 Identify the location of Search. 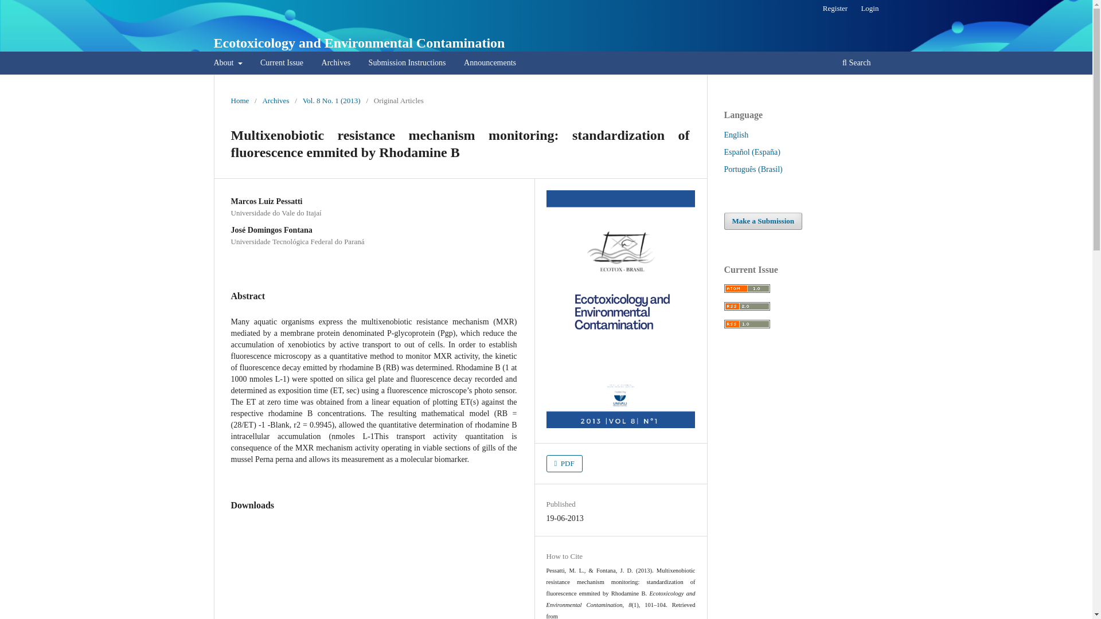
(856, 64).